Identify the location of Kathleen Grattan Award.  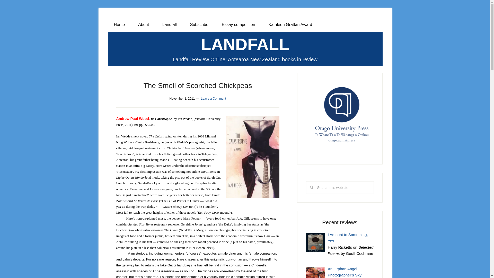
(290, 25).